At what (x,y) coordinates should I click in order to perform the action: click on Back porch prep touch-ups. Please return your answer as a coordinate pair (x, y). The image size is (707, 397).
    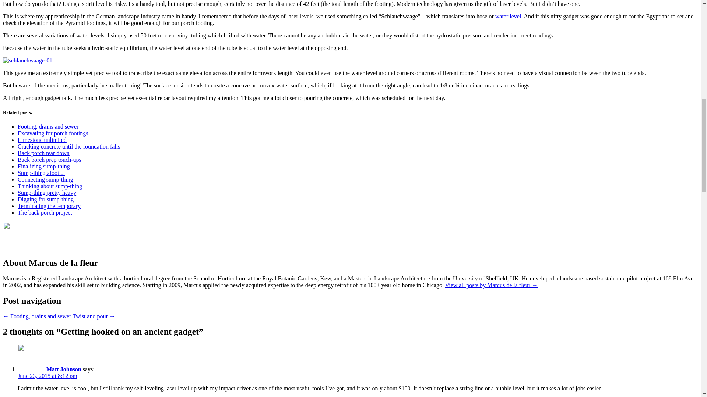
    Looking at the image, I should click on (49, 160).